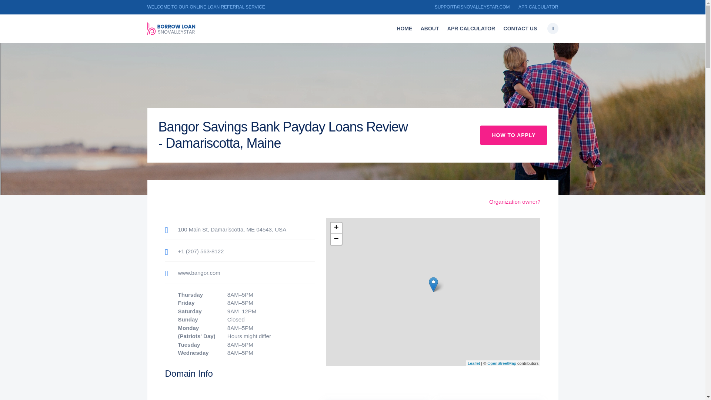 This screenshot has height=400, width=711. I want to click on Organization owner?, so click(515, 201).